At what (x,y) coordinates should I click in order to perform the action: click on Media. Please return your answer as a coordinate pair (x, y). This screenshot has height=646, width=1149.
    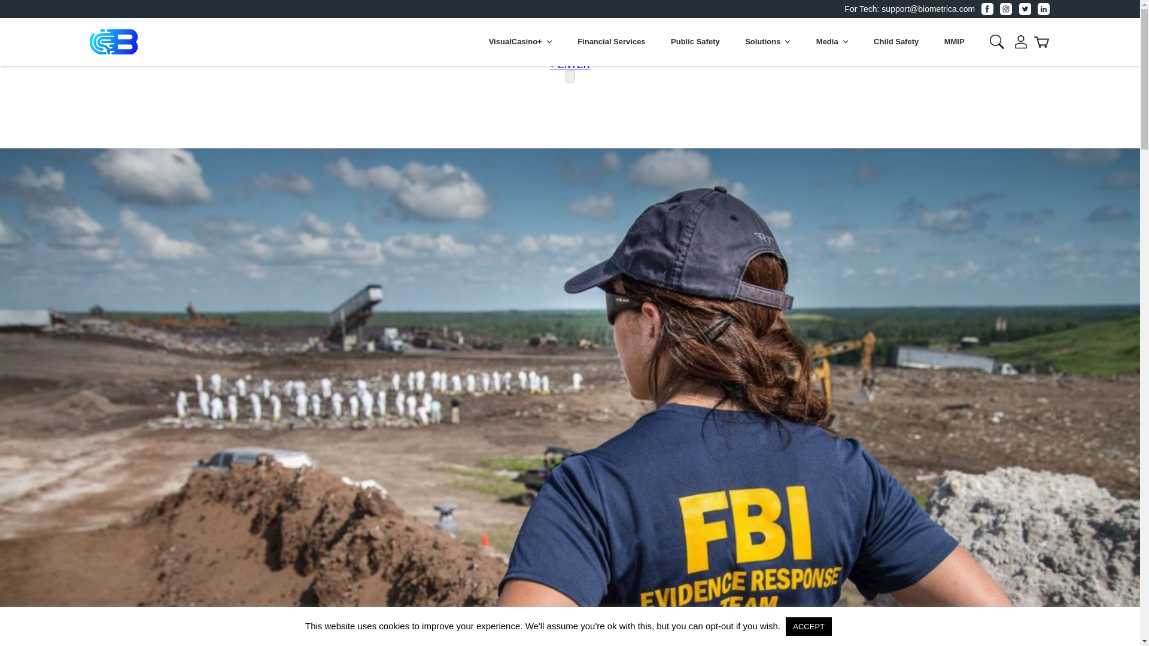
    Looking at the image, I should click on (832, 50).